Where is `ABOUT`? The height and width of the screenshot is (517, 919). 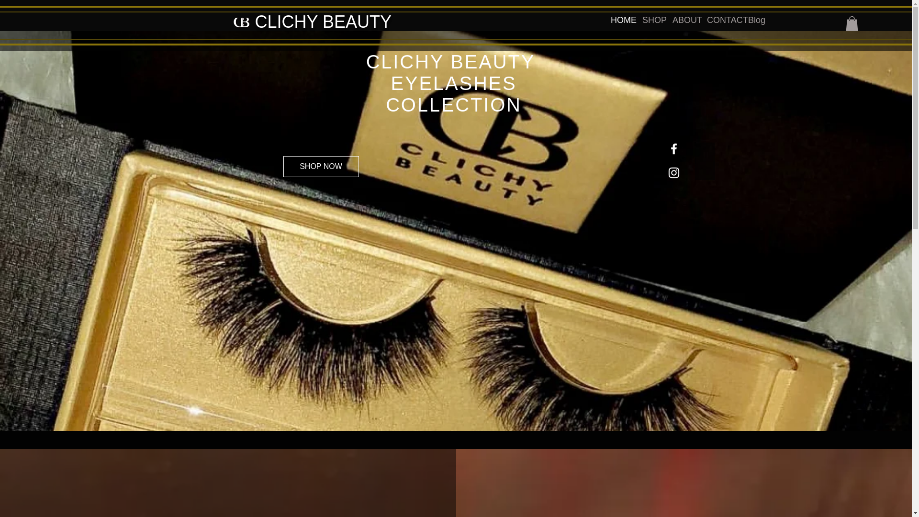 ABOUT is located at coordinates (683, 20).